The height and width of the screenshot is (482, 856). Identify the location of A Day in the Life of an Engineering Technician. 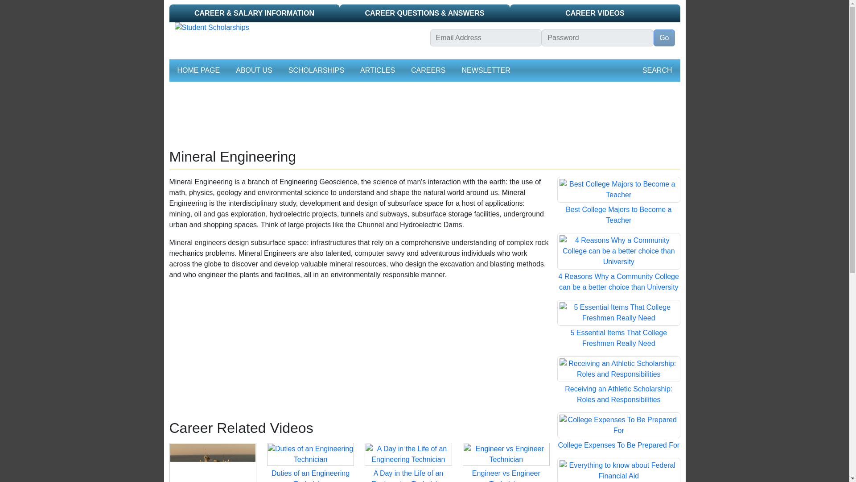
(408, 476).